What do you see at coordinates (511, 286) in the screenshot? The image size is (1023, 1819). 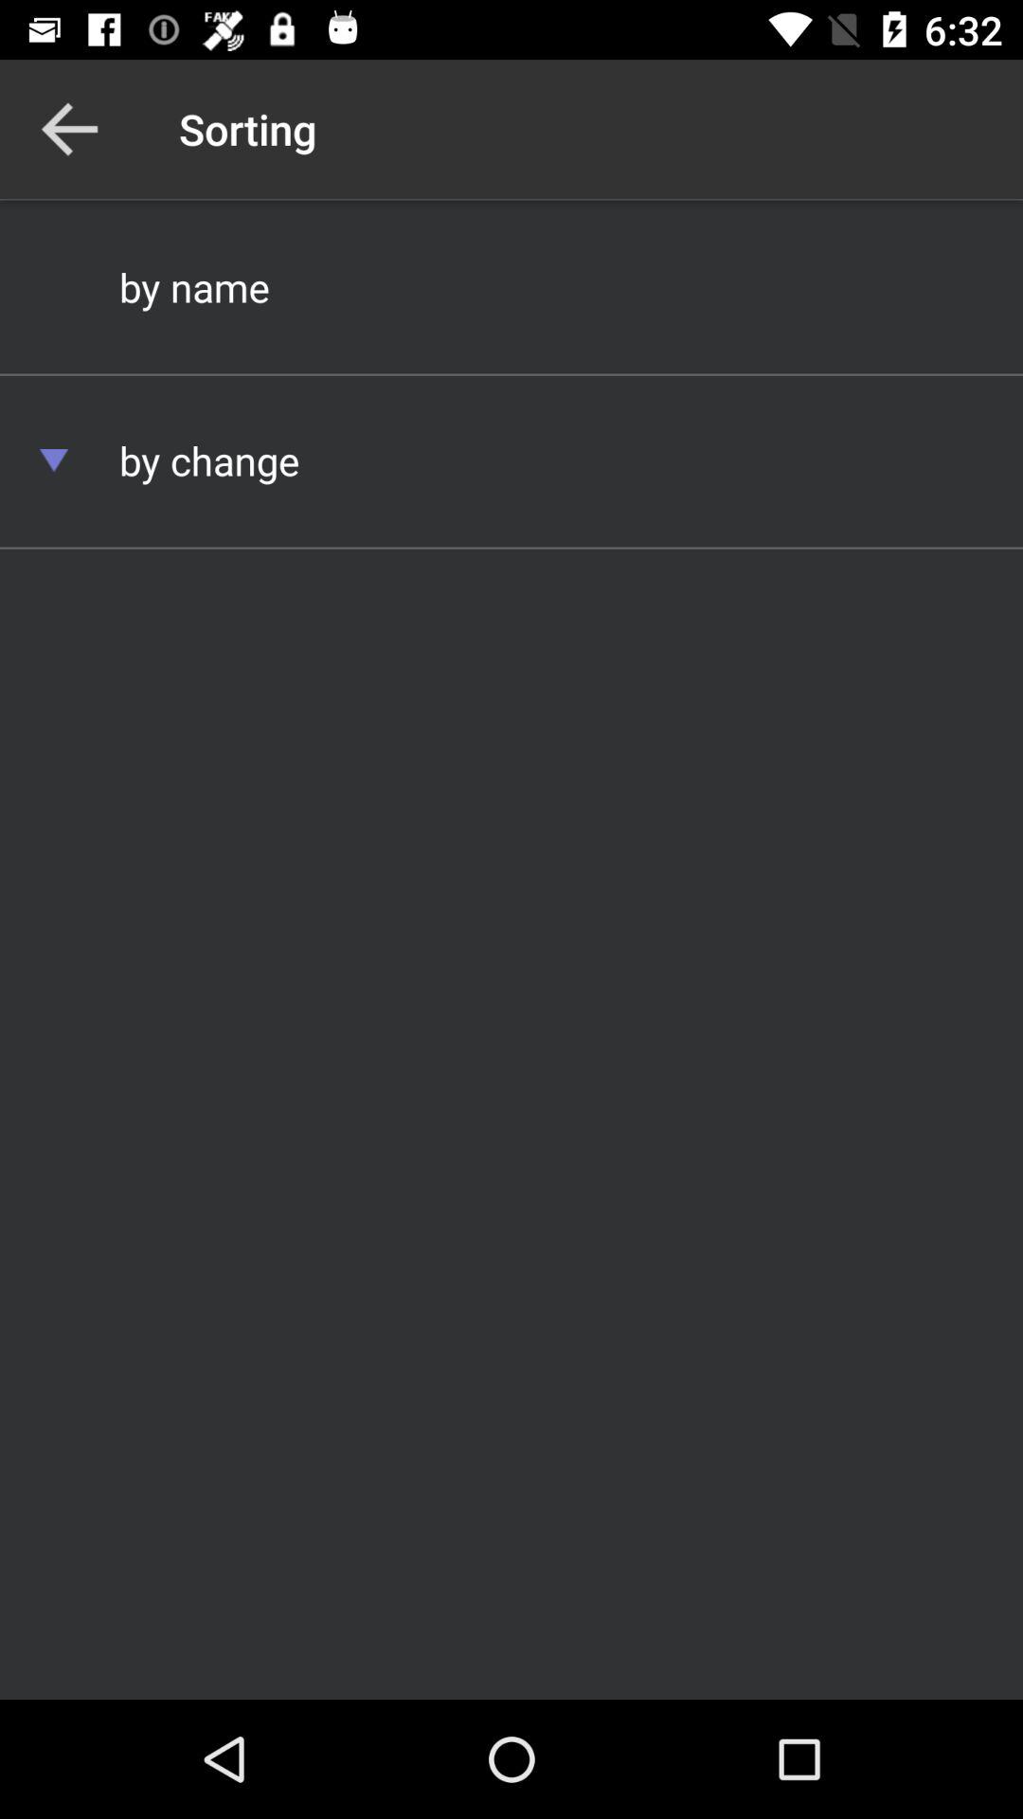 I see `click by name icon` at bounding box center [511, 286].